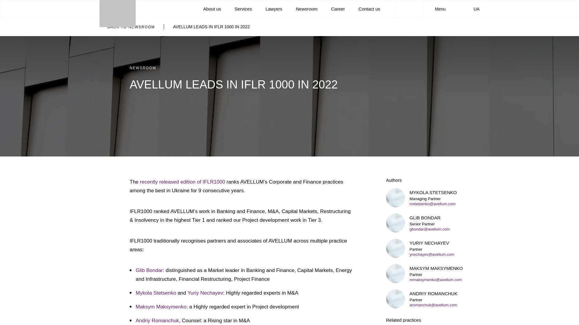 The image size is (579, 325). I want to click on Mykola Stetsenko, so click(156, 293).